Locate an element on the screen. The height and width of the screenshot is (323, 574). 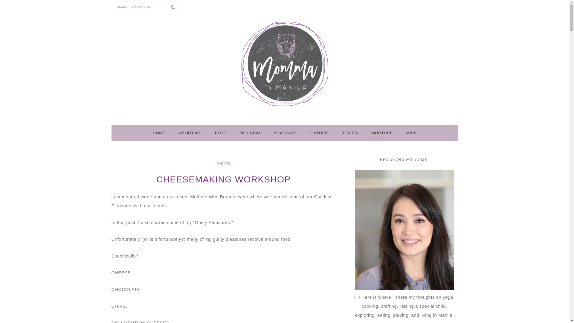
BLOG is located at coordinates (221, 133).